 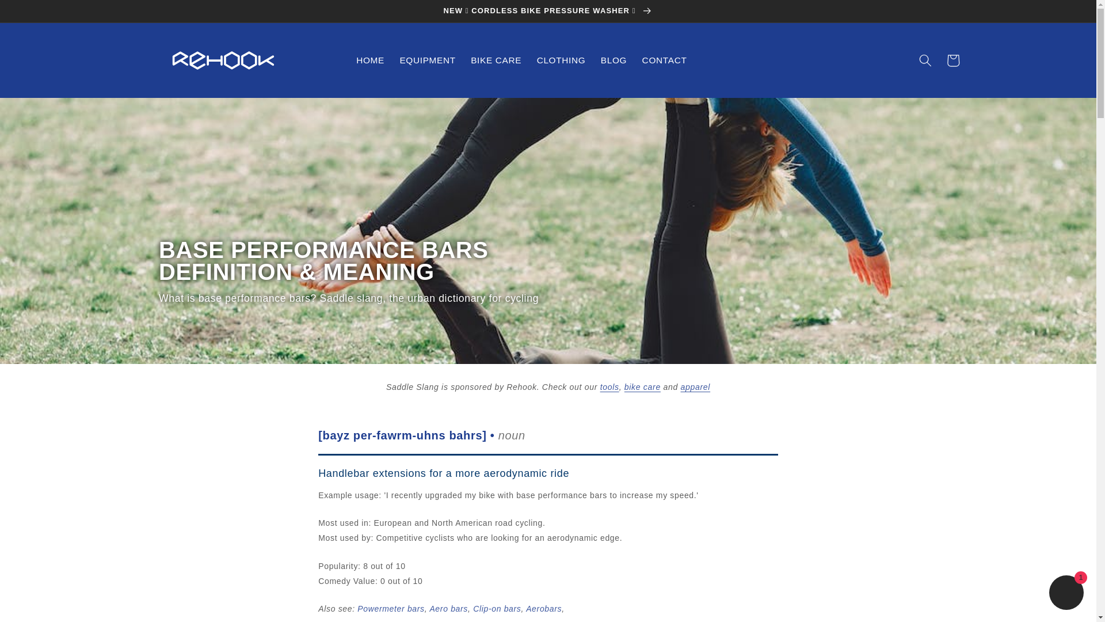 What do you see at coordinates (609, 387) in the screenshot?
I see `Cycling Equipment` at bounding box center [609, 387].